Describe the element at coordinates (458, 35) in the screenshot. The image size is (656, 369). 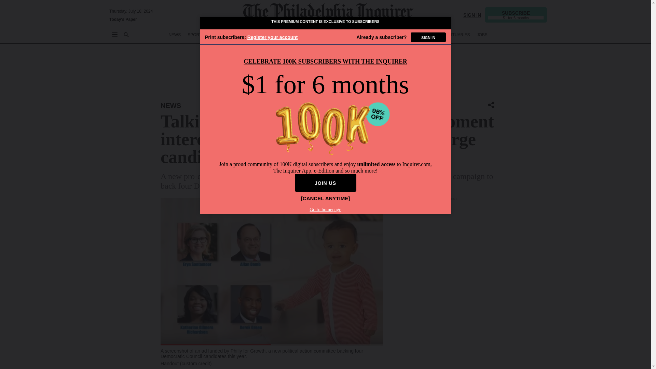
I see `OBITUARIES` at that location.